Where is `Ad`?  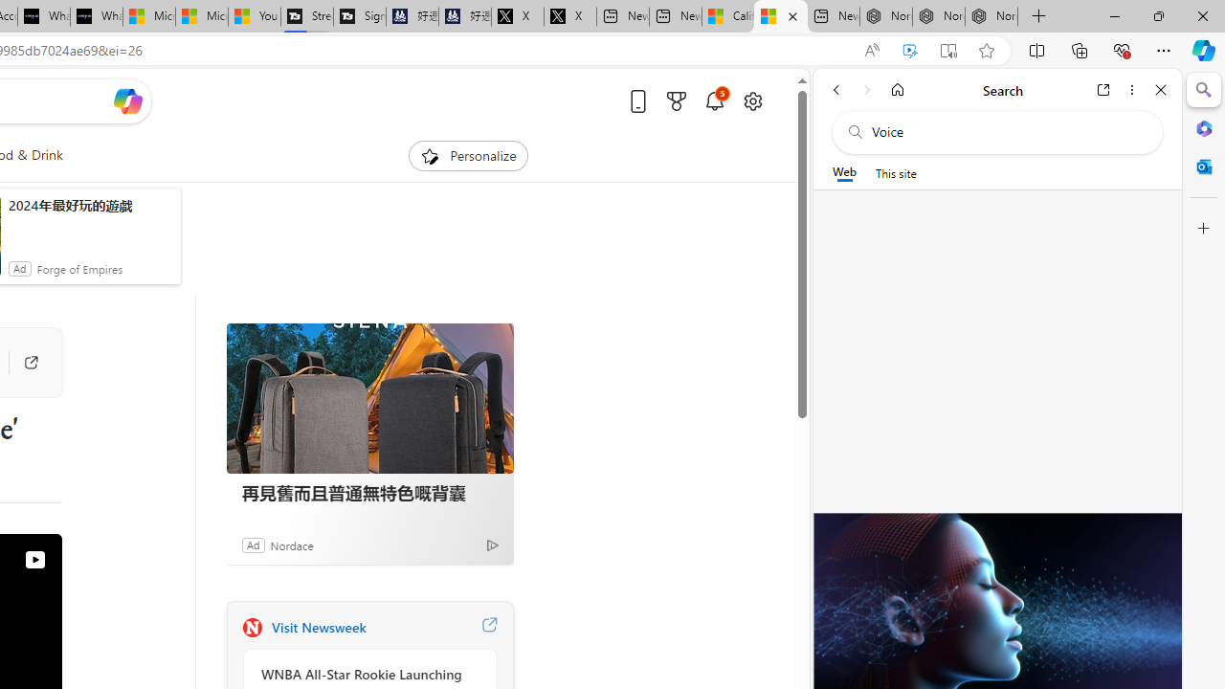
Ad is located at coordinates (253, 545).